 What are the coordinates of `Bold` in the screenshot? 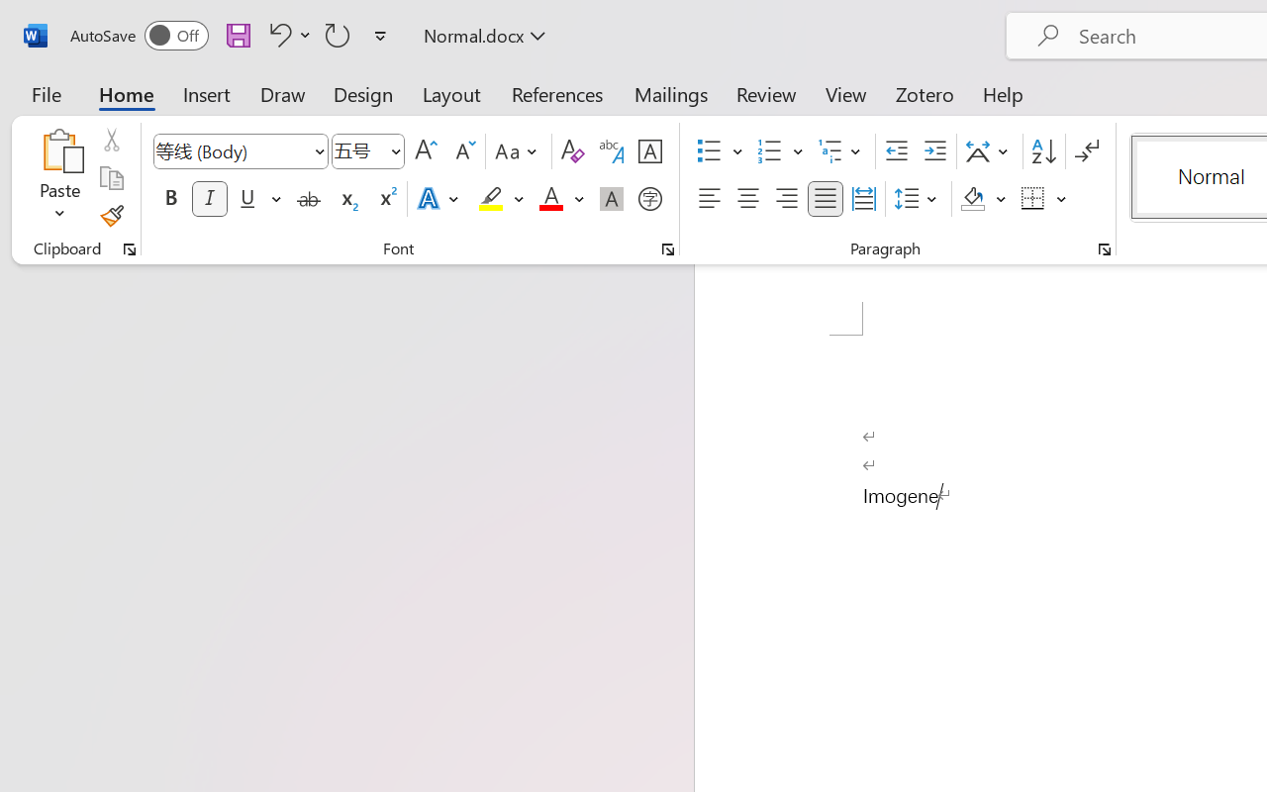 It's located at (170, 199).